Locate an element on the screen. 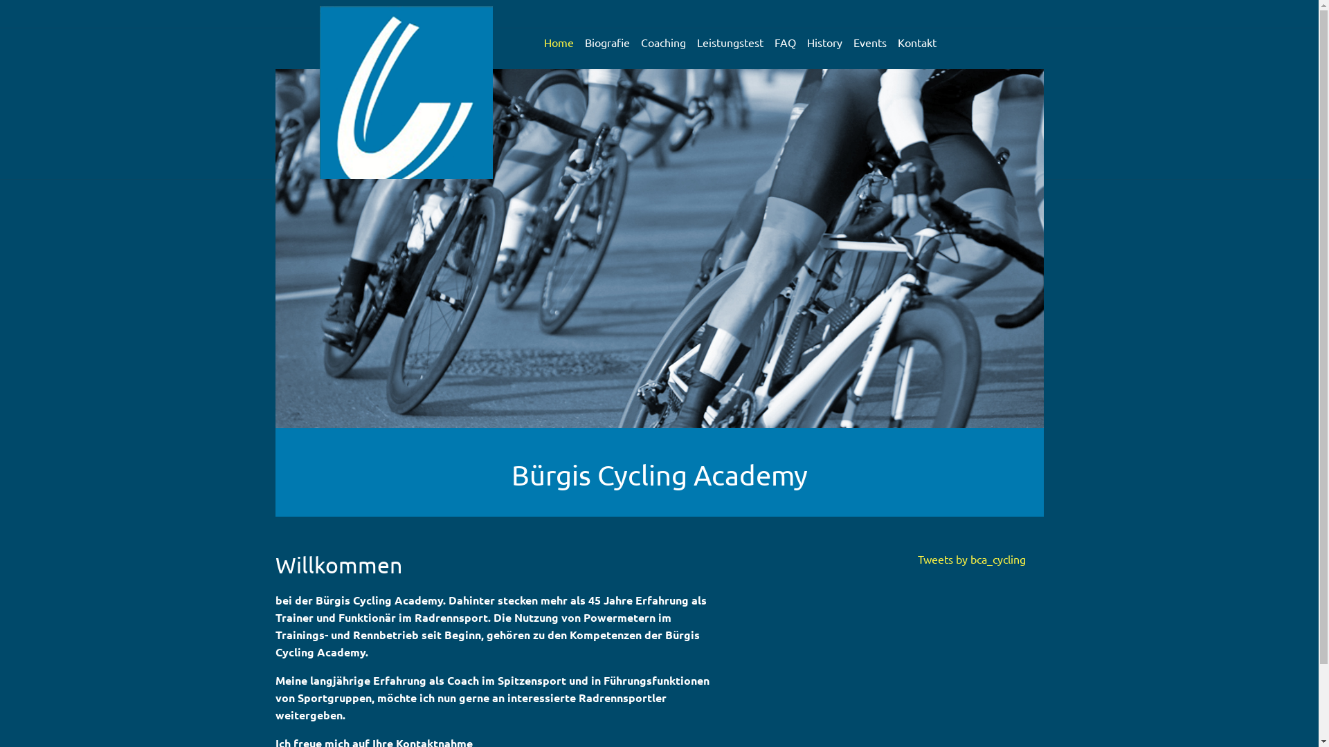  FAQ is located at coordinates (785, 42).